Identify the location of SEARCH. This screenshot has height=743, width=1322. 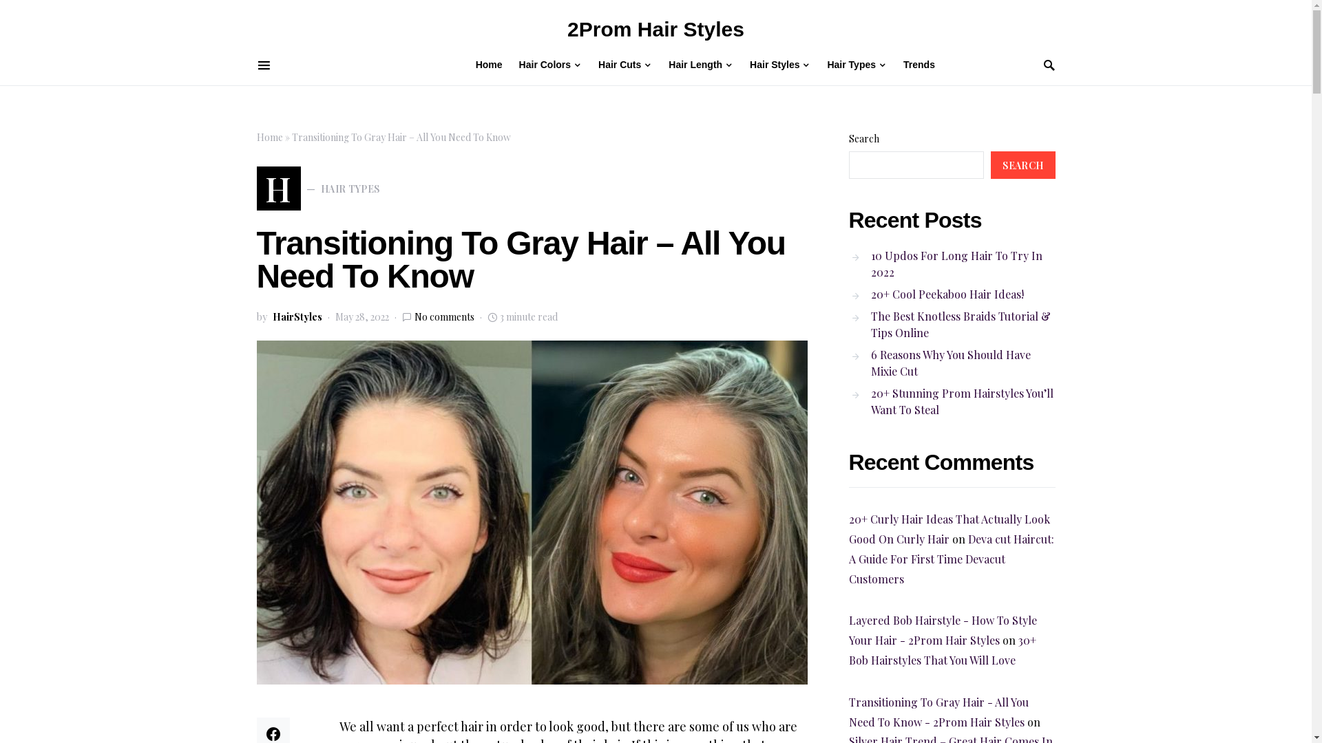
(1023, 165).